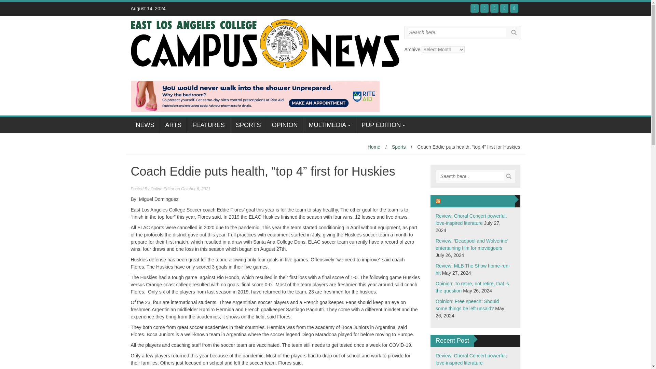  I want to click on Instagram, so click(504, 8).